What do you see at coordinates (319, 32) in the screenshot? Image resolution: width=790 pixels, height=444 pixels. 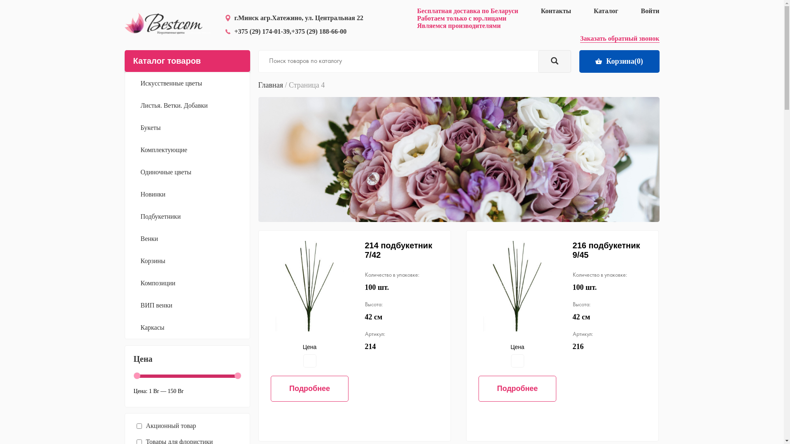 I see `+375 (29) 188-66-00` at bounding box center [319, 32].